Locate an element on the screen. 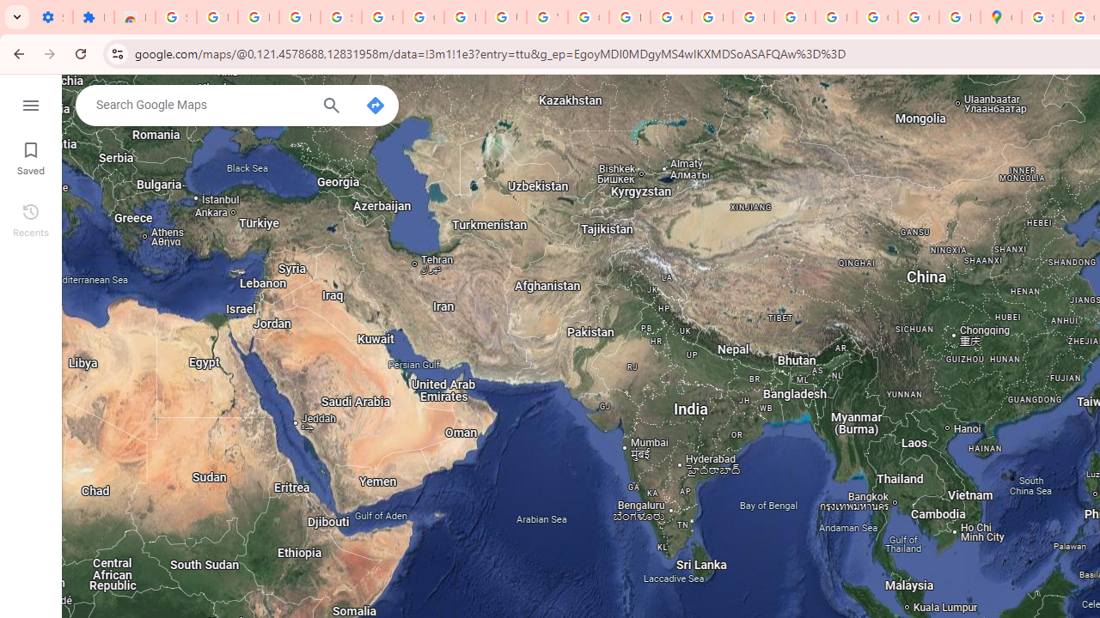 The width and height of the screenshot is (1100, 618). Google Maps is located at coordinates (1000, 17).